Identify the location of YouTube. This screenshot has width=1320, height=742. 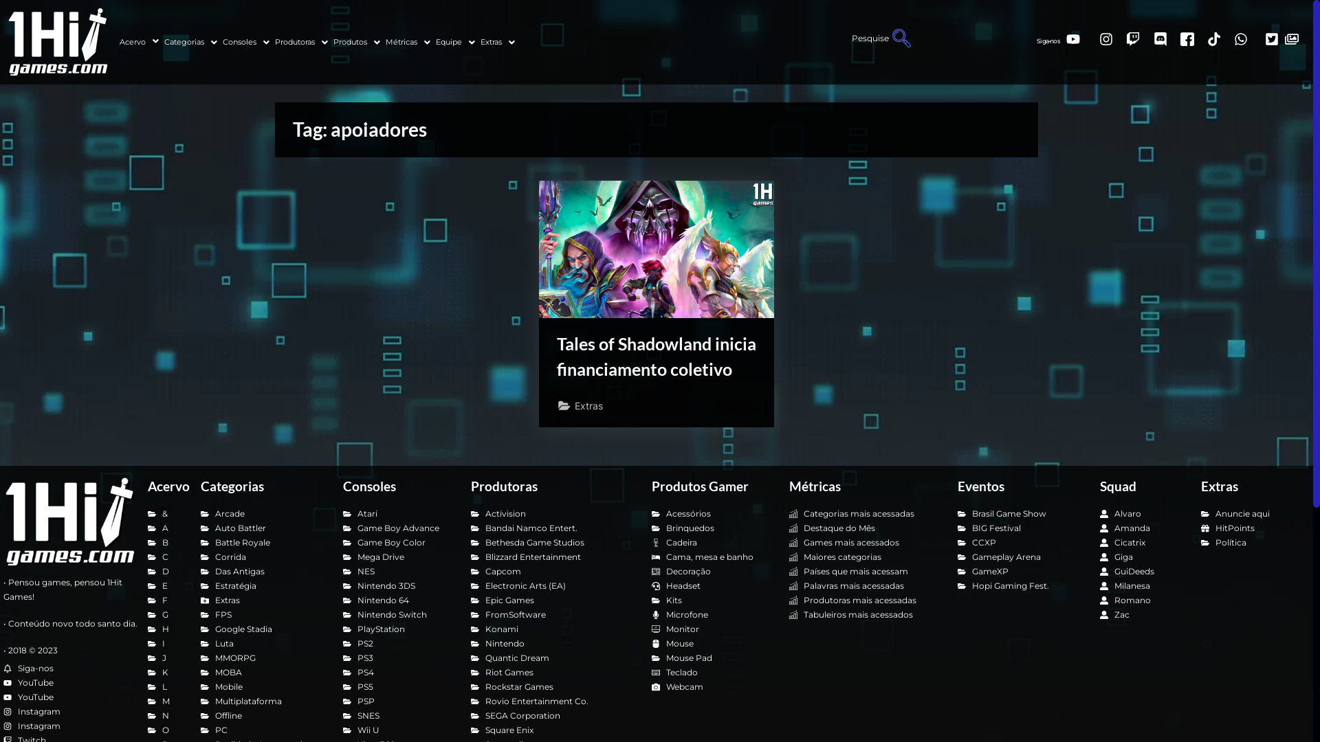
(70, 683).